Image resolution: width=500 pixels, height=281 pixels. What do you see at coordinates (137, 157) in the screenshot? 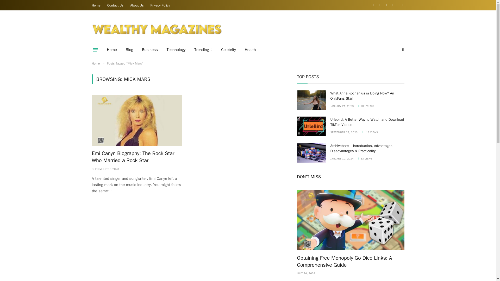
I see `Emi Canyn Biography: The Rock Star Who Married a Rock Star` at bounding box center [137, 157].